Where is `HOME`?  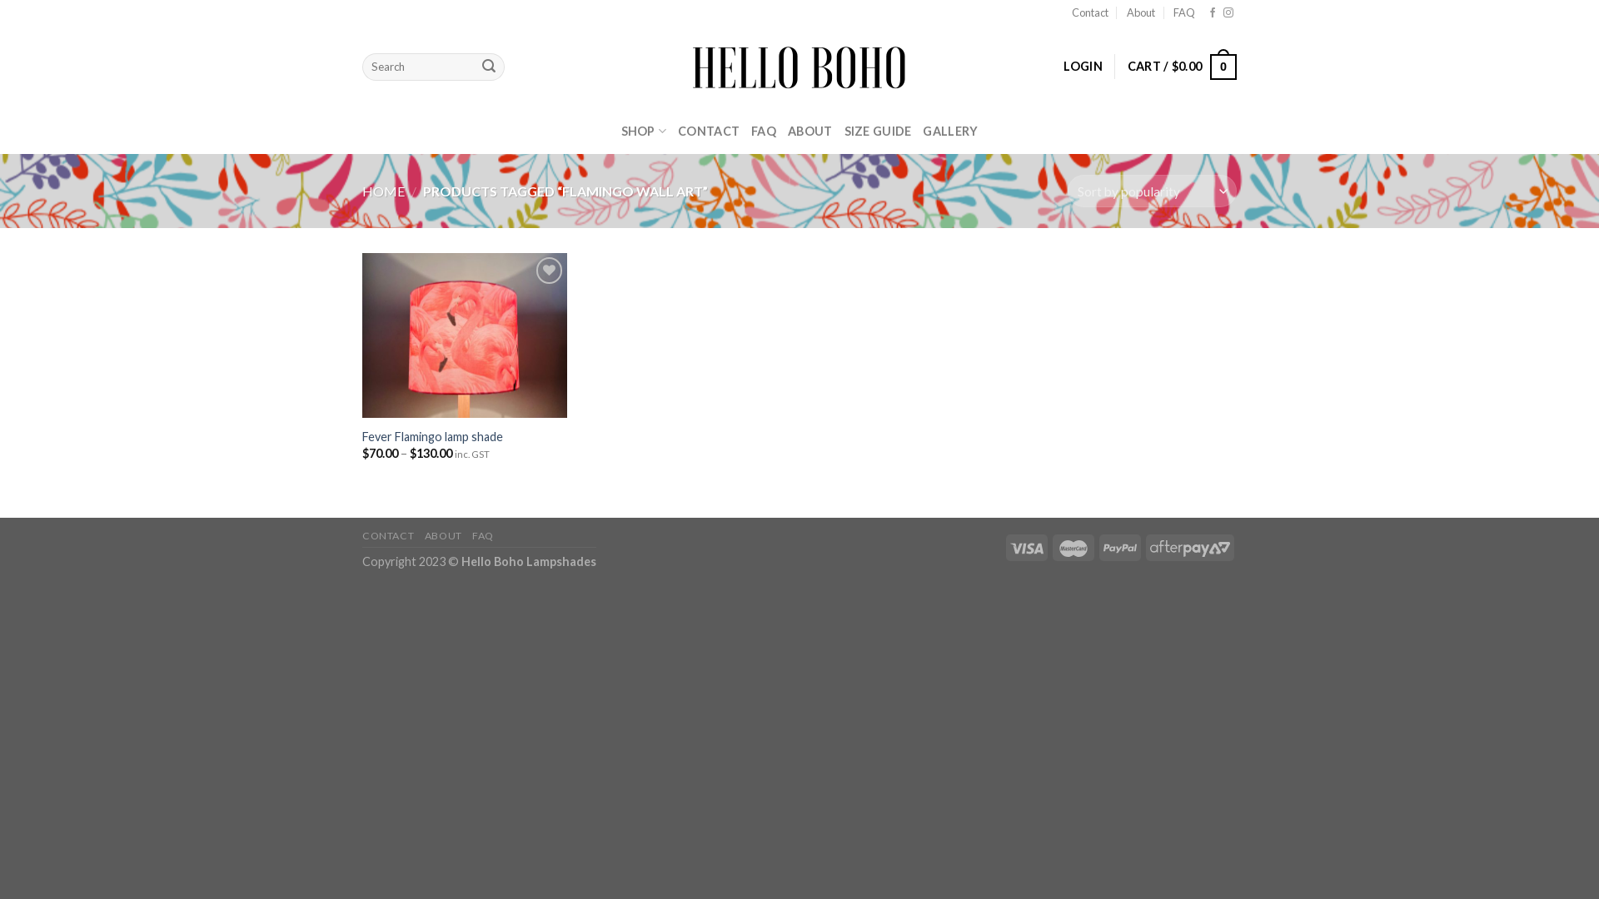
HOME is located at coordinates (383, 191).